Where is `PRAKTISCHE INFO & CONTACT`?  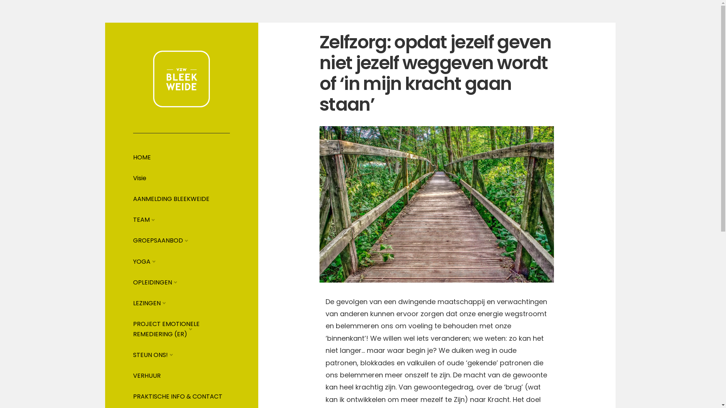 PRAKTISCHE INFO & CONTACT is located at coordinates (178, 397).